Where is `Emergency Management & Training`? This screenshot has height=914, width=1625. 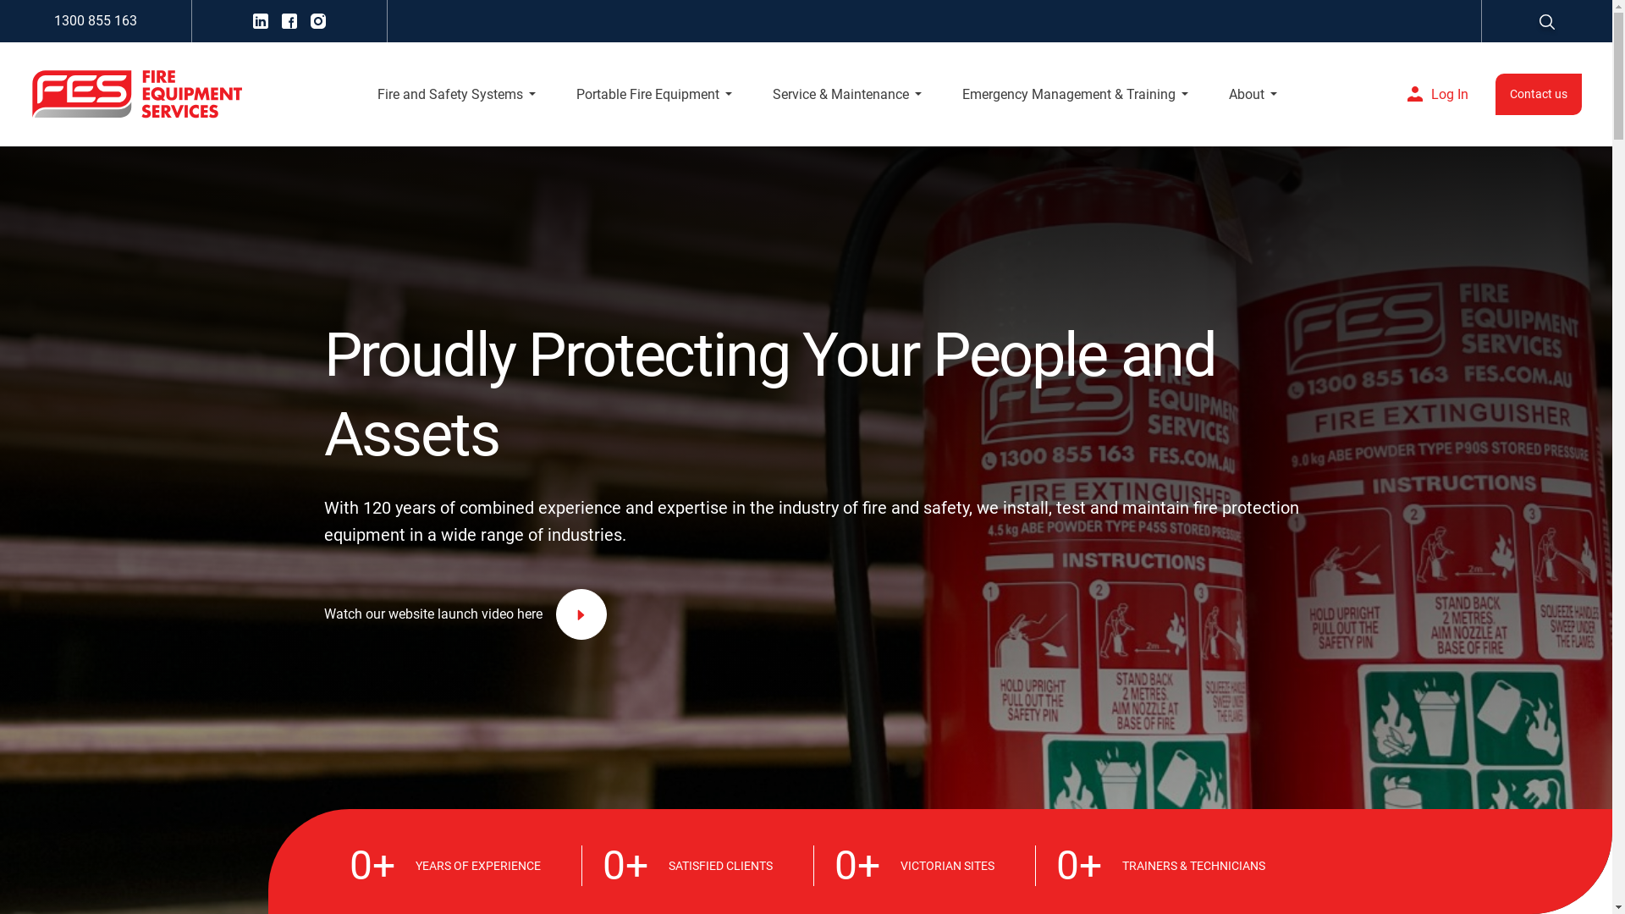
Emergency Management & Training is located at coordinates (1075, 95).